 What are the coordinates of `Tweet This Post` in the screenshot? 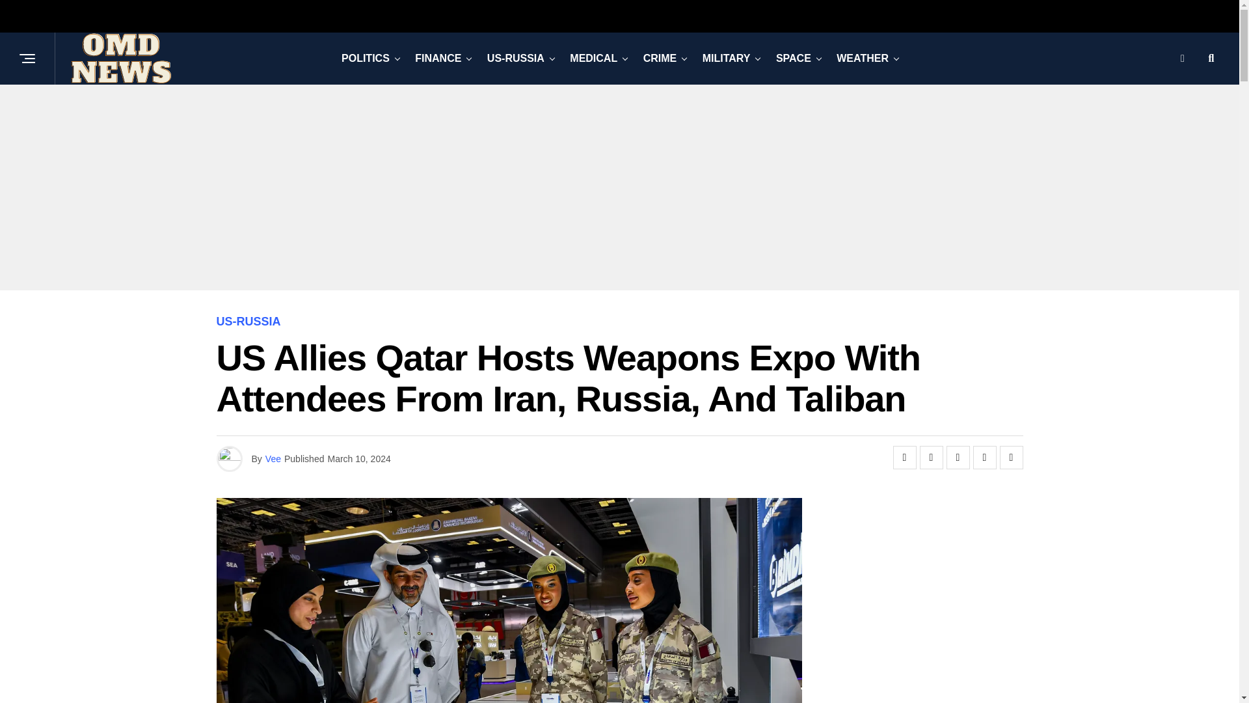 It's located at (931, 457).